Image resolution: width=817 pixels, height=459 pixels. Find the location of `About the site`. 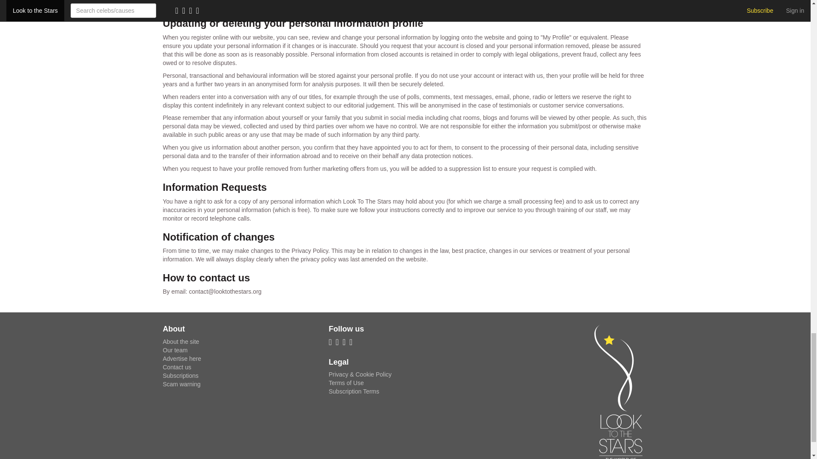

About the site is located at coordinates (181, 342).